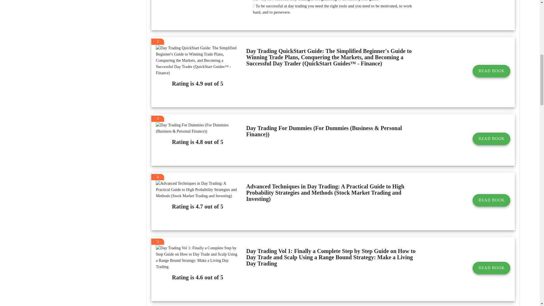  I want to click on READ BOOK, so click(491, 268).